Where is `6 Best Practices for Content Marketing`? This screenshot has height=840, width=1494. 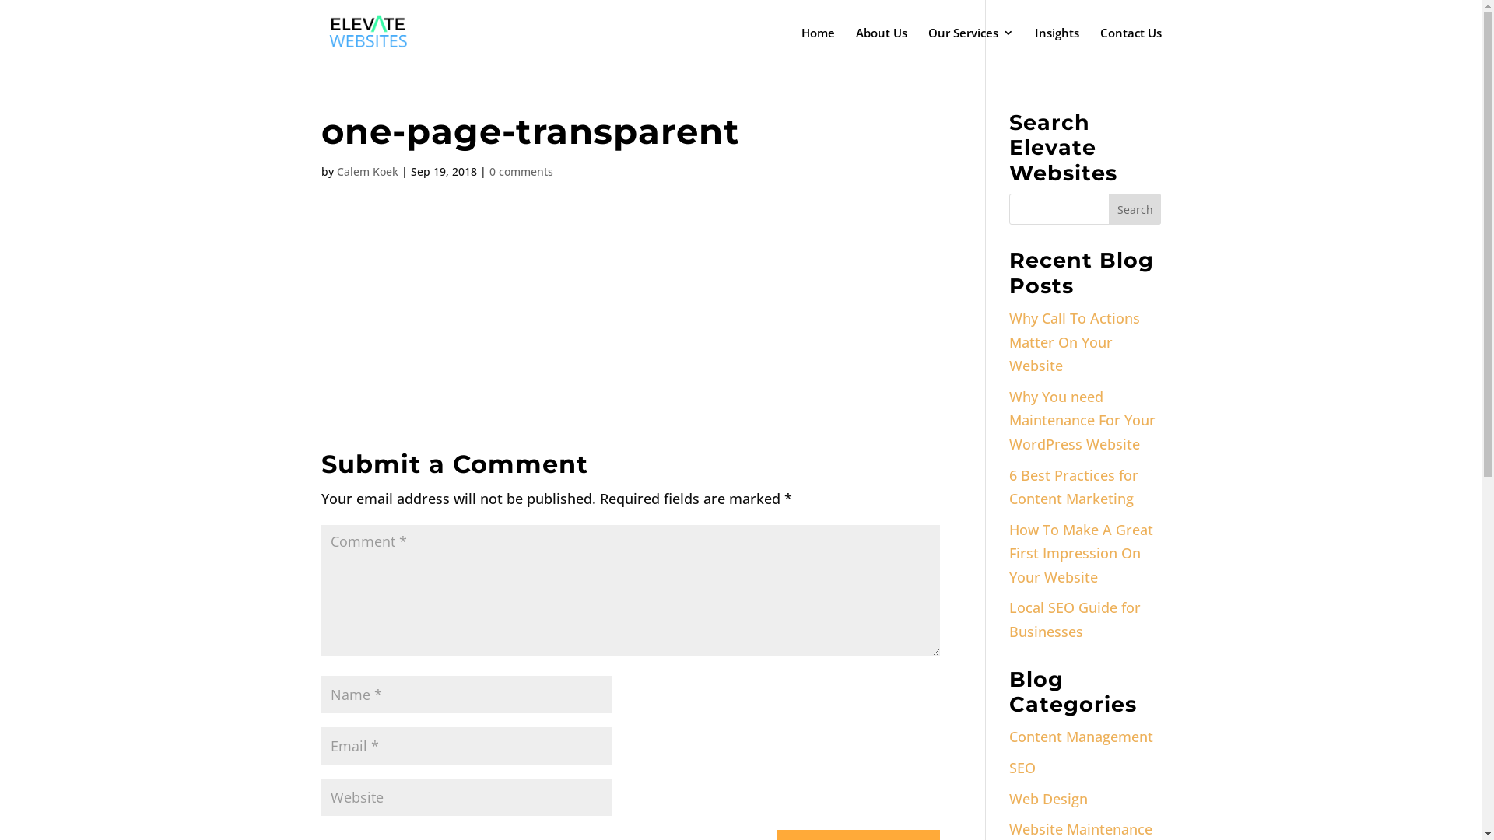 6 Best Practices for Content Marketing is located at coordinates (1074, 487).